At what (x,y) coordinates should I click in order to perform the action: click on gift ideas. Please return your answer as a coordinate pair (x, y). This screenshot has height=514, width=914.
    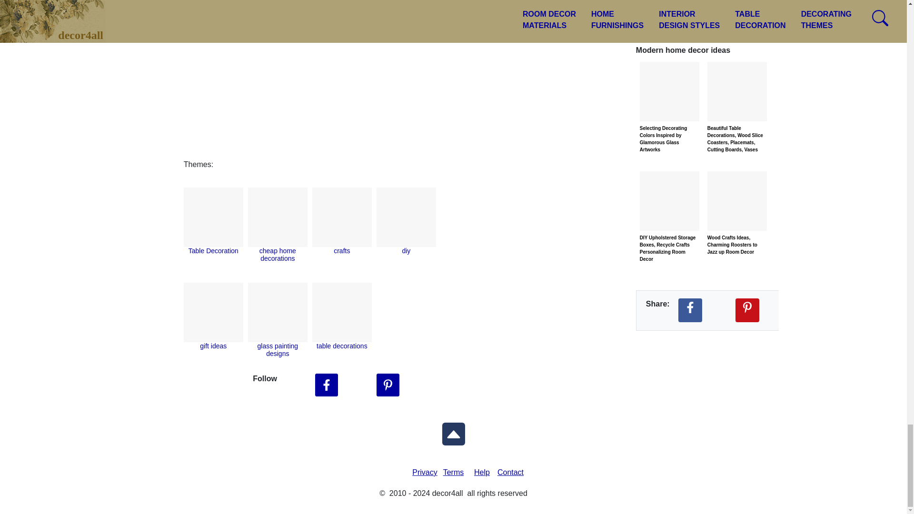
    Looking at the image, I should click on (213, 346).